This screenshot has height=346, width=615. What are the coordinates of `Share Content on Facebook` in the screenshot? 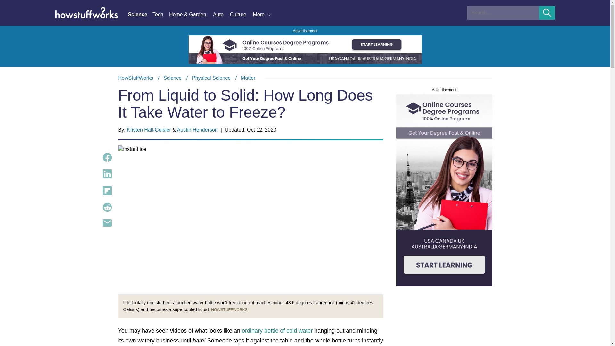 It's located at (107, 158).